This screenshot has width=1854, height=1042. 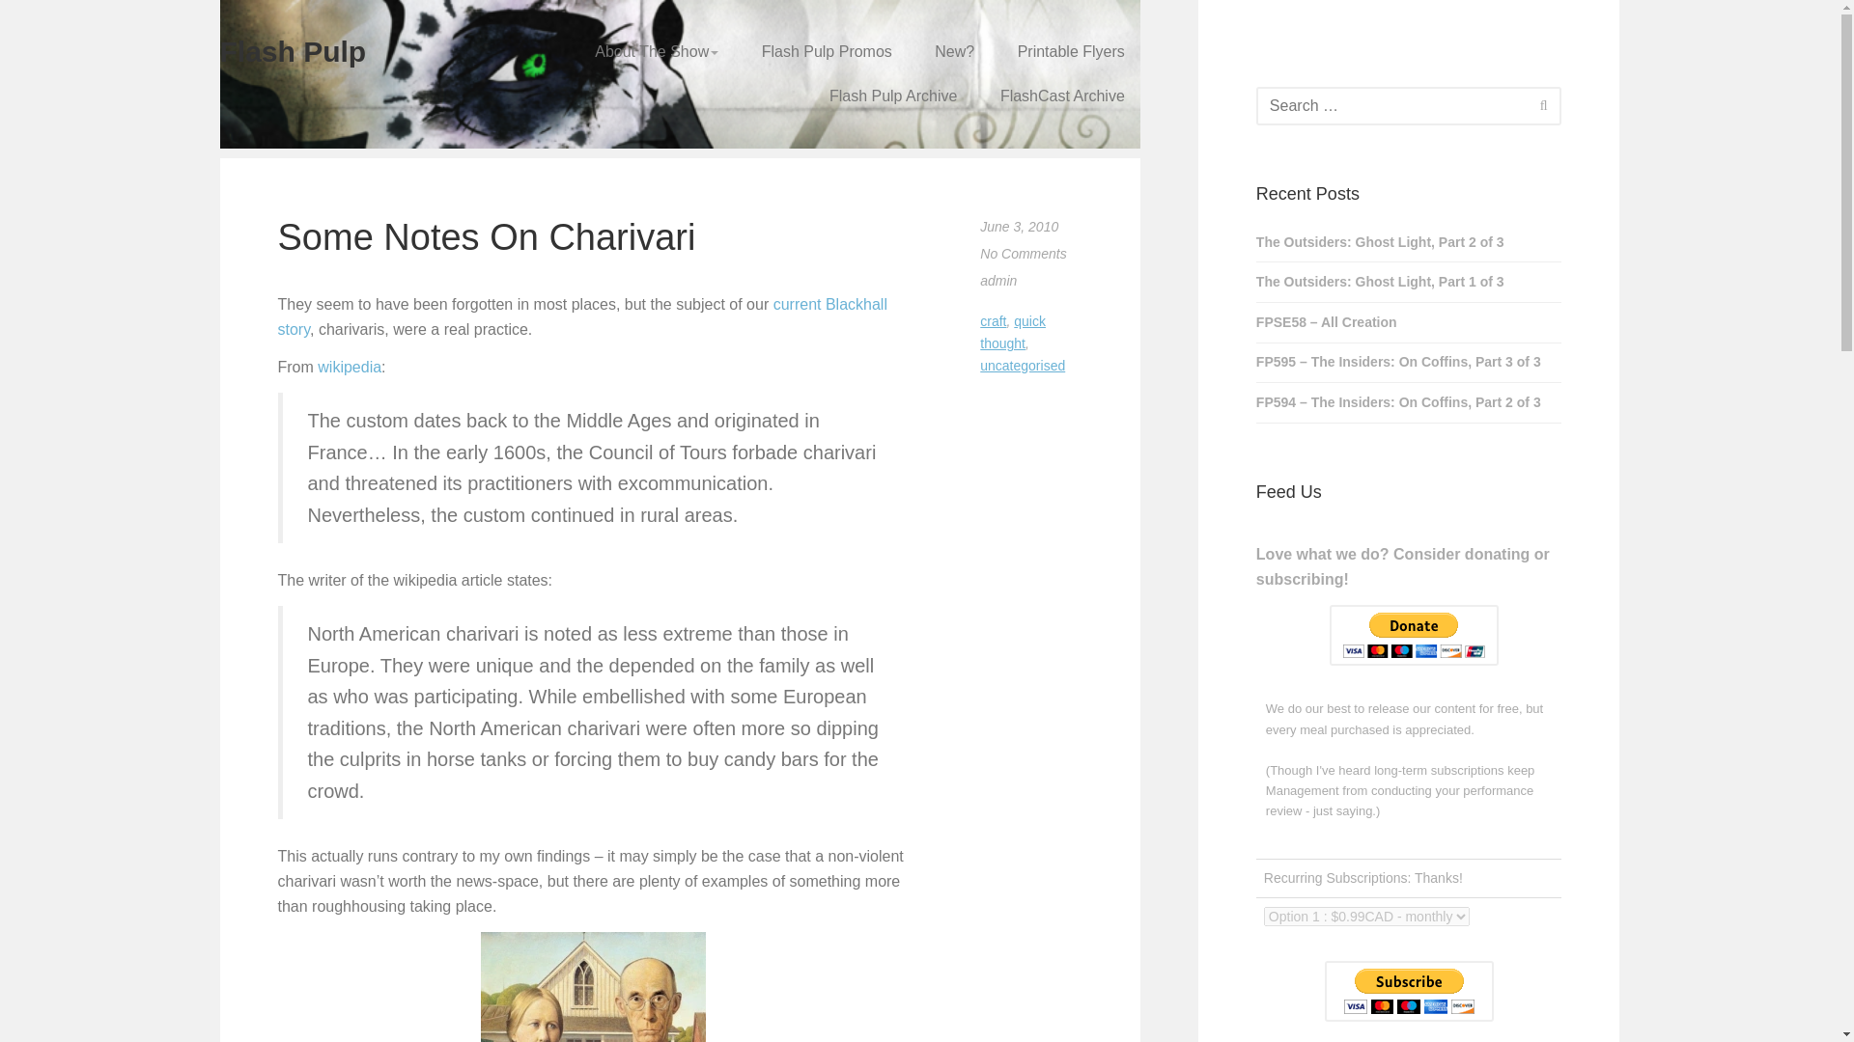 What do you see at coordinates (954, 52) in the screenshot?
I see `New?` at bounding box center [954, 52].